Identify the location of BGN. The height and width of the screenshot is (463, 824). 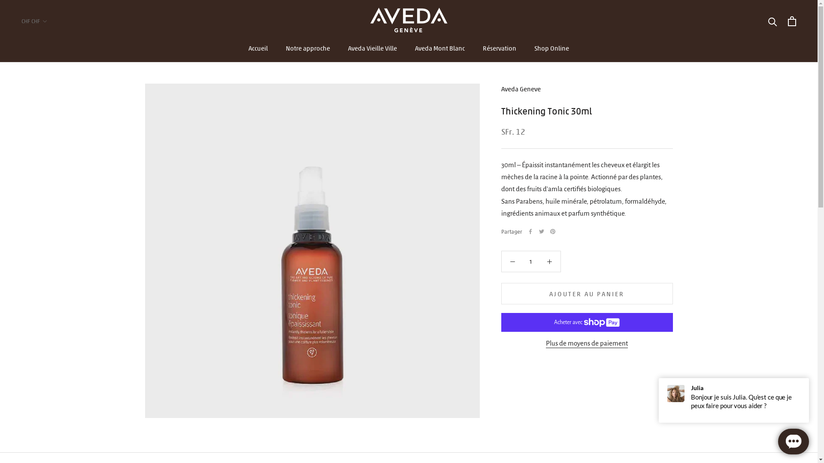
(46, 189).